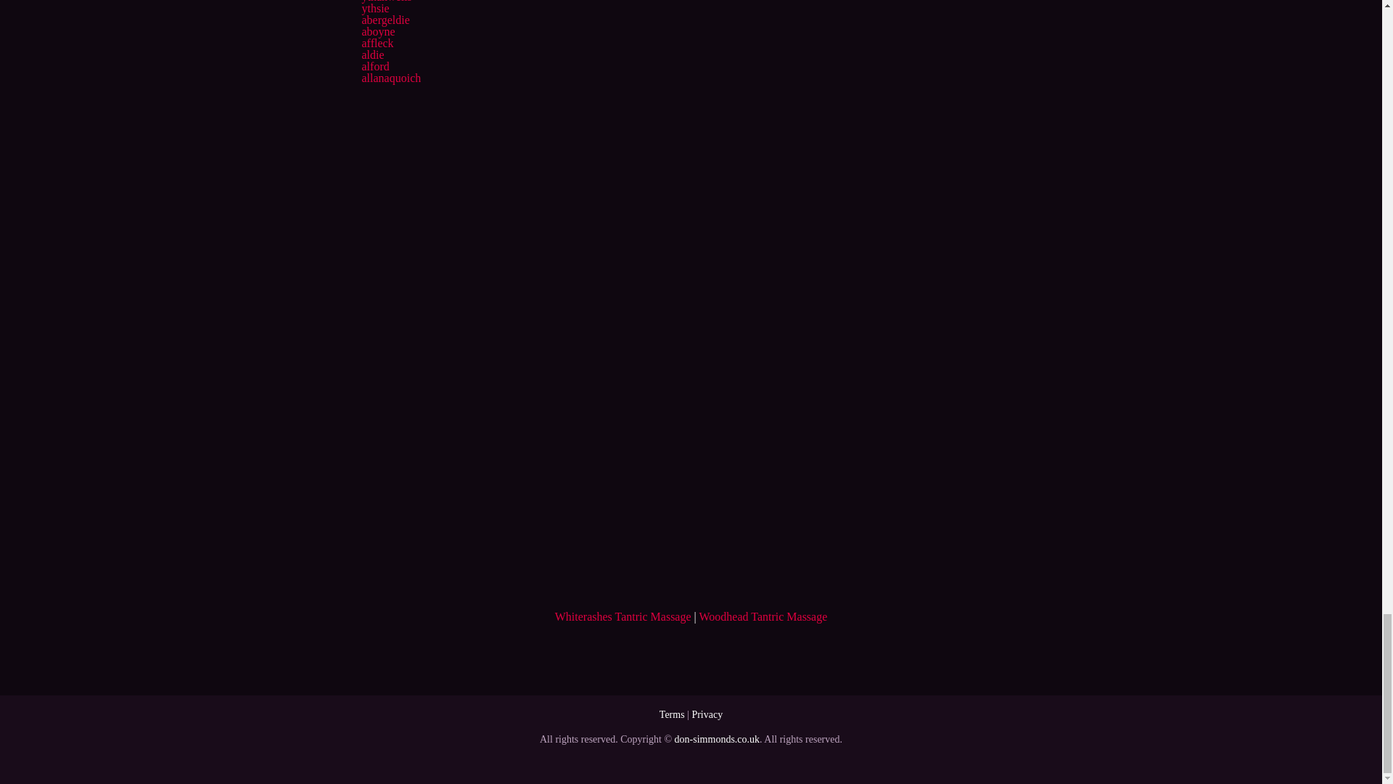  What do you see at coordinates (374, 9) in the screenshot?
I see `ythsie` at bounding box center [374, 9].